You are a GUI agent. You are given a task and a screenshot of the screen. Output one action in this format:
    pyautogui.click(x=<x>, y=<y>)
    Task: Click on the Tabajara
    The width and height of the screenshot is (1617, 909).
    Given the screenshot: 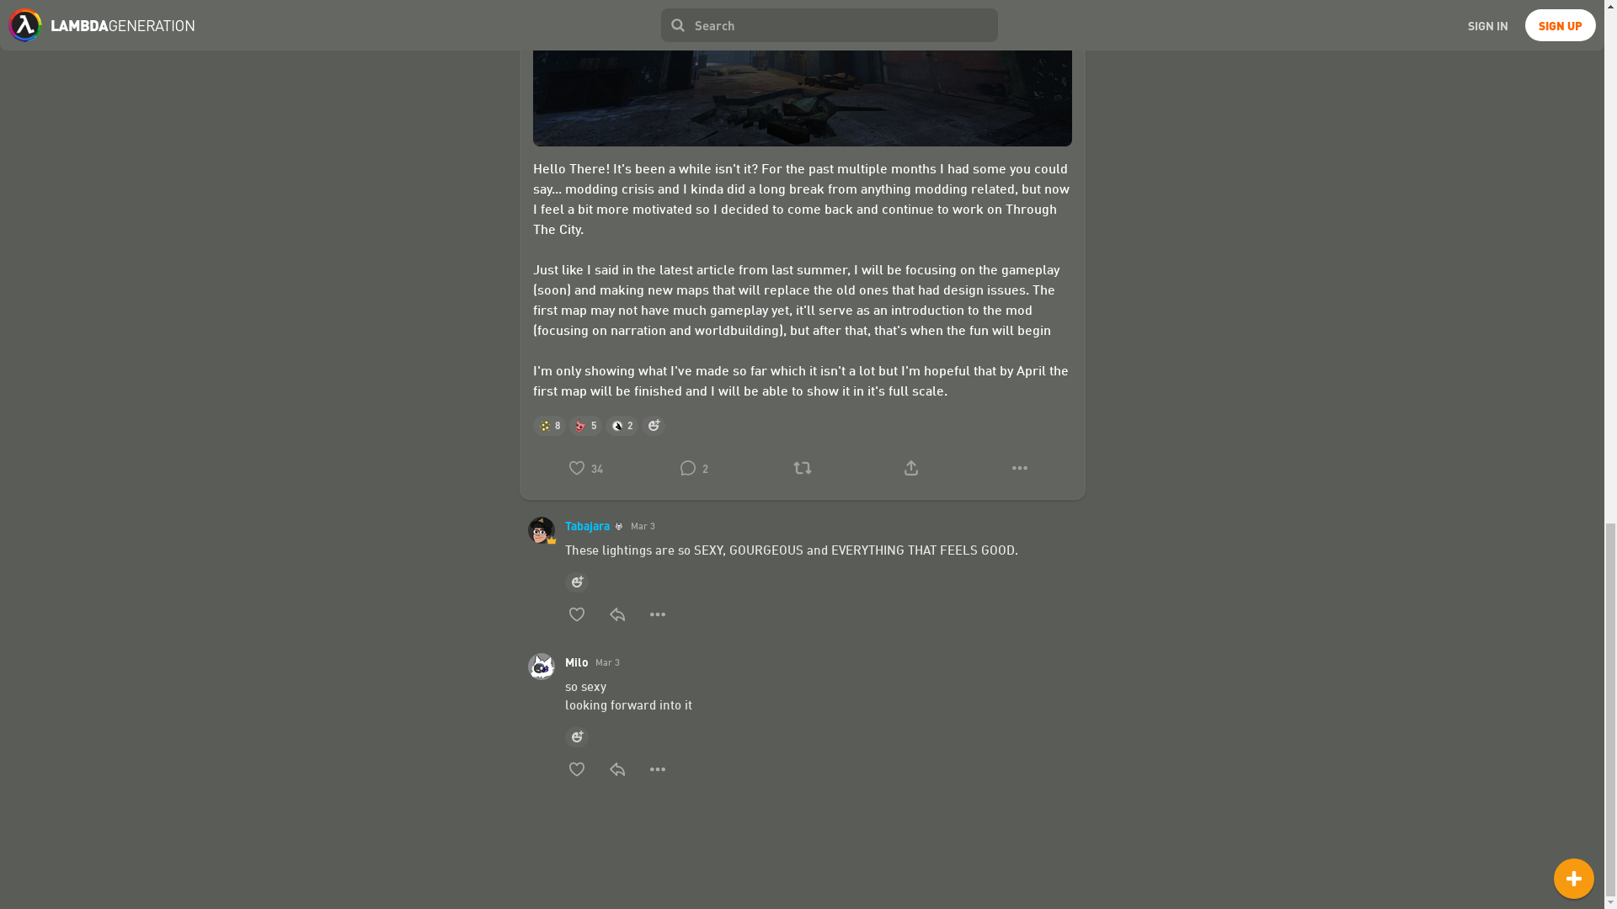 What is the action you would take?
    pyautogui.click(x=593, y=525)
    